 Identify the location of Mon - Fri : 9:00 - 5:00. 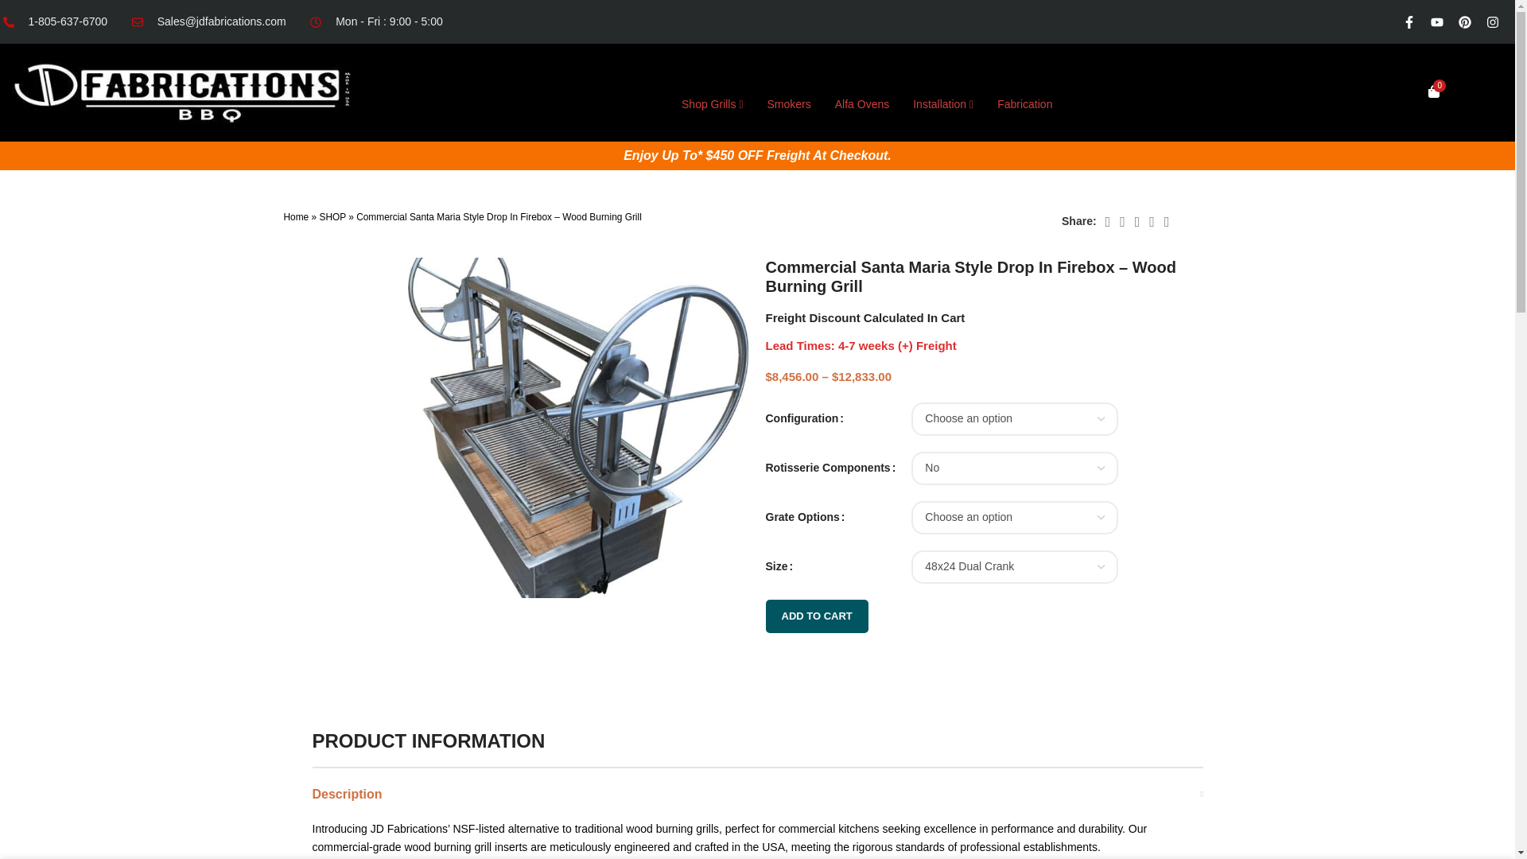
(375, 21).